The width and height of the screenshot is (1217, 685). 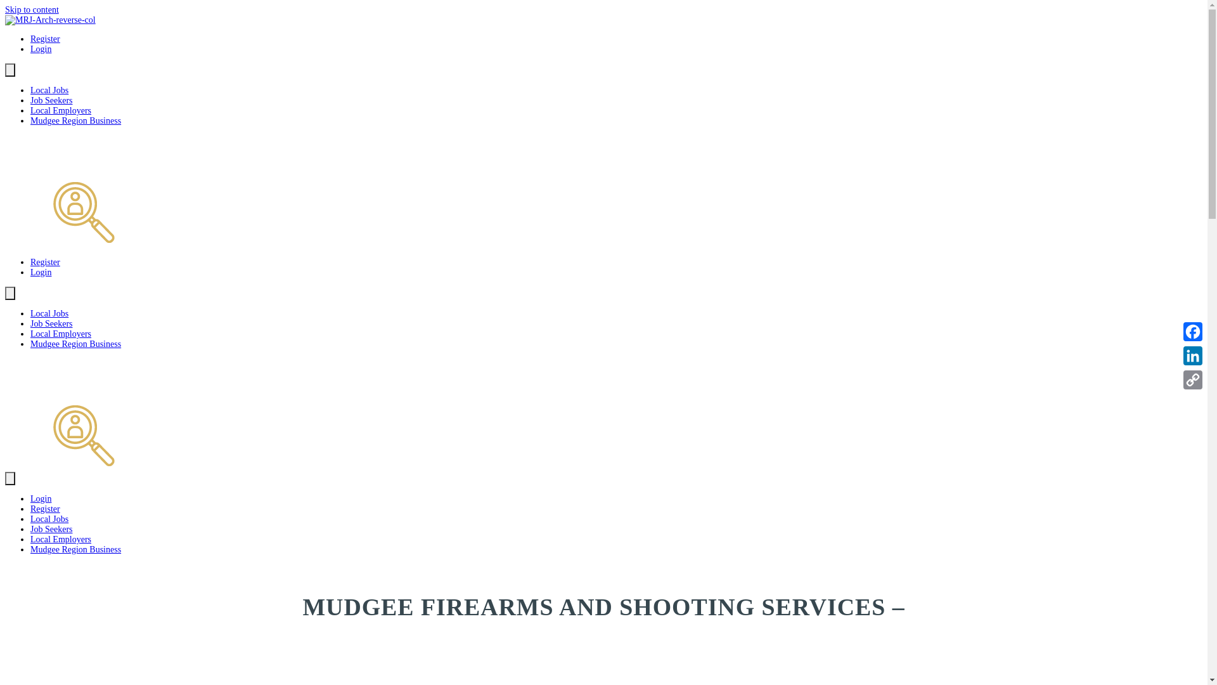 What do you see at coordinates (46, 39) in the screenshot?
I see `Register` at bounding box center [46, 39].